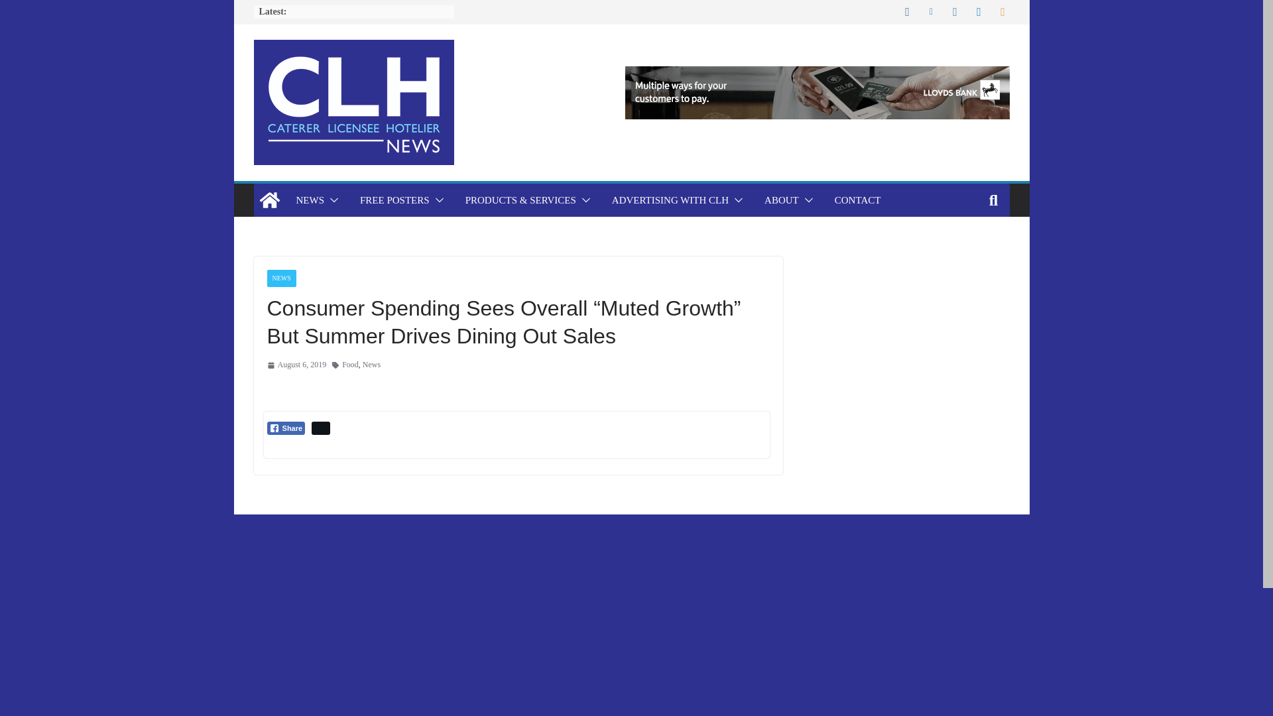  What do you see at coordinates (395, 200) in the screenshot?
I see `FREE POSTERS` at bounding box center [395, 200].